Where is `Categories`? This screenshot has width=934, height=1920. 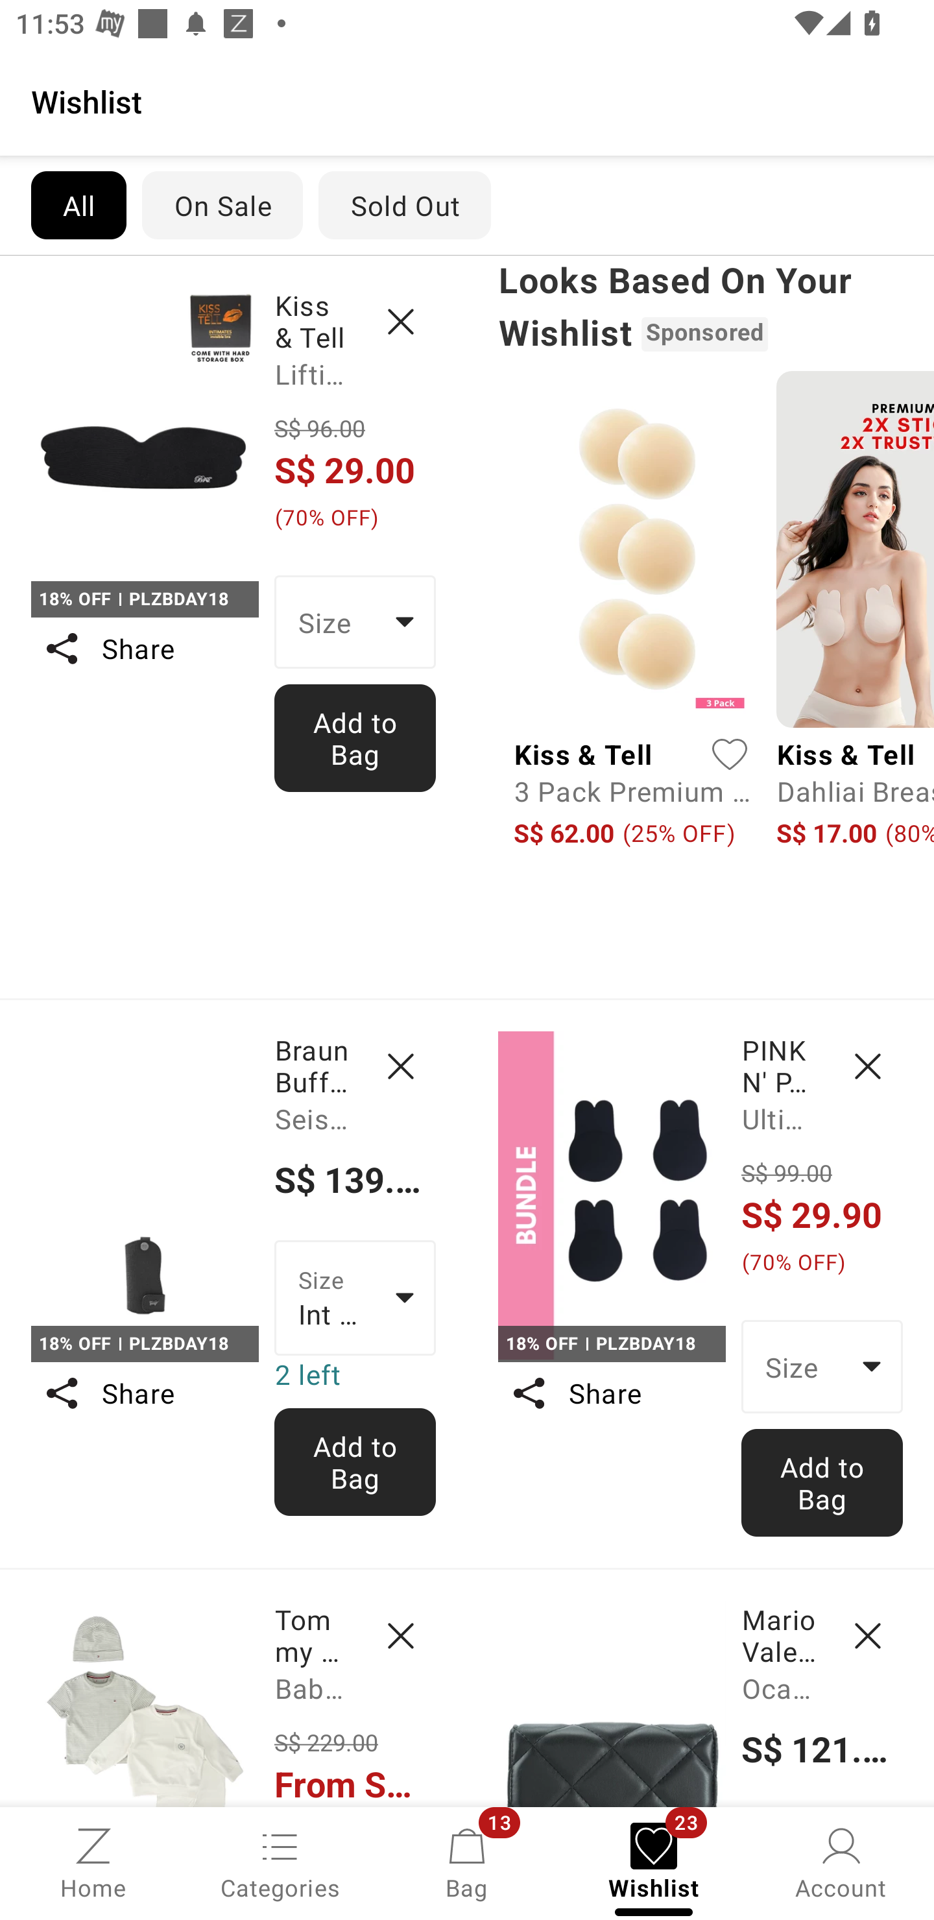 Categories is located at coordinates (280, 1862).